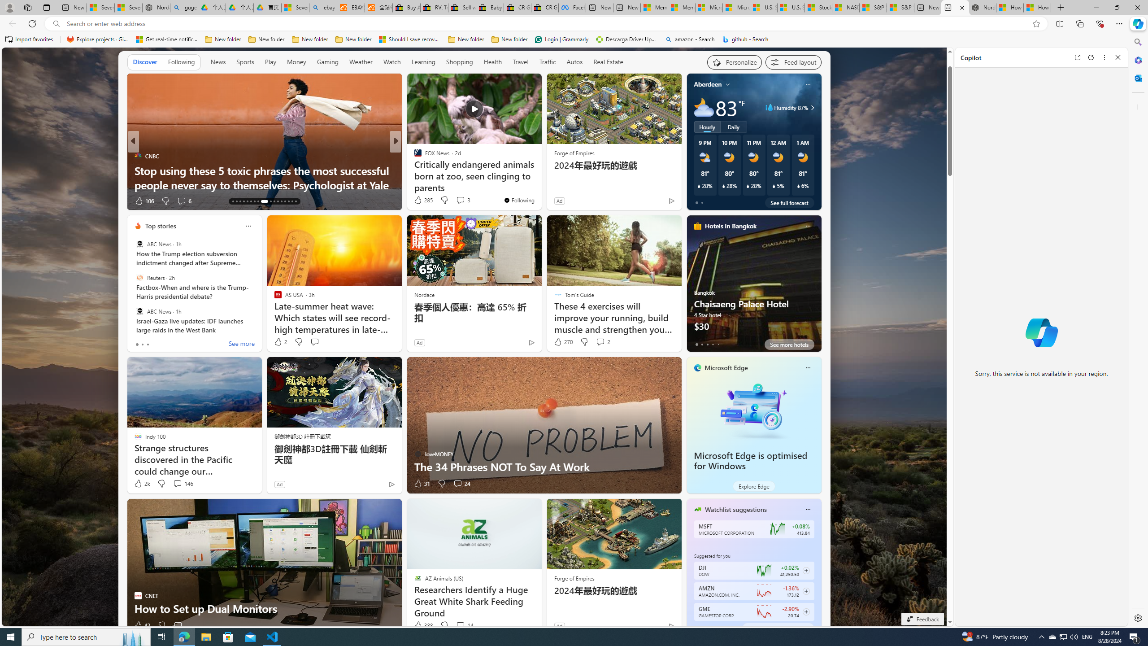 This screenshot has width=1148, height=646. What do you see at coordinates (608, 62) in the screenshot?
I see `Real Estate` at bounding box center [608, 62].